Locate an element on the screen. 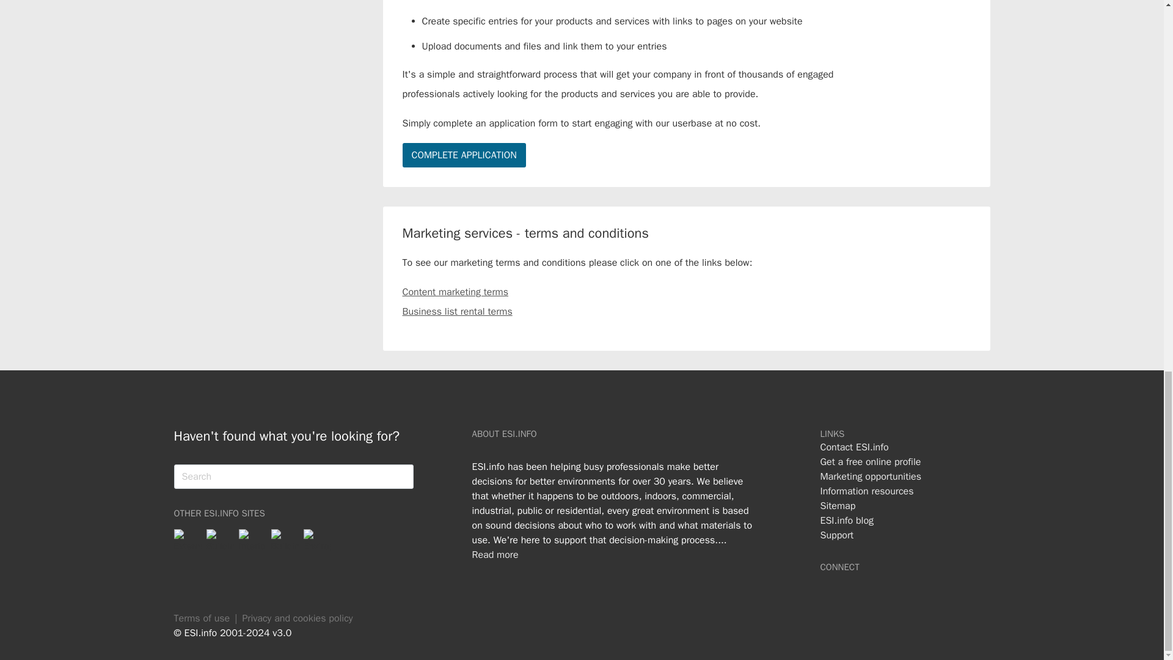 Image resolution: width=1173 pixels, height=660 pixels. Sitemap is located at coordinates (837, 506).